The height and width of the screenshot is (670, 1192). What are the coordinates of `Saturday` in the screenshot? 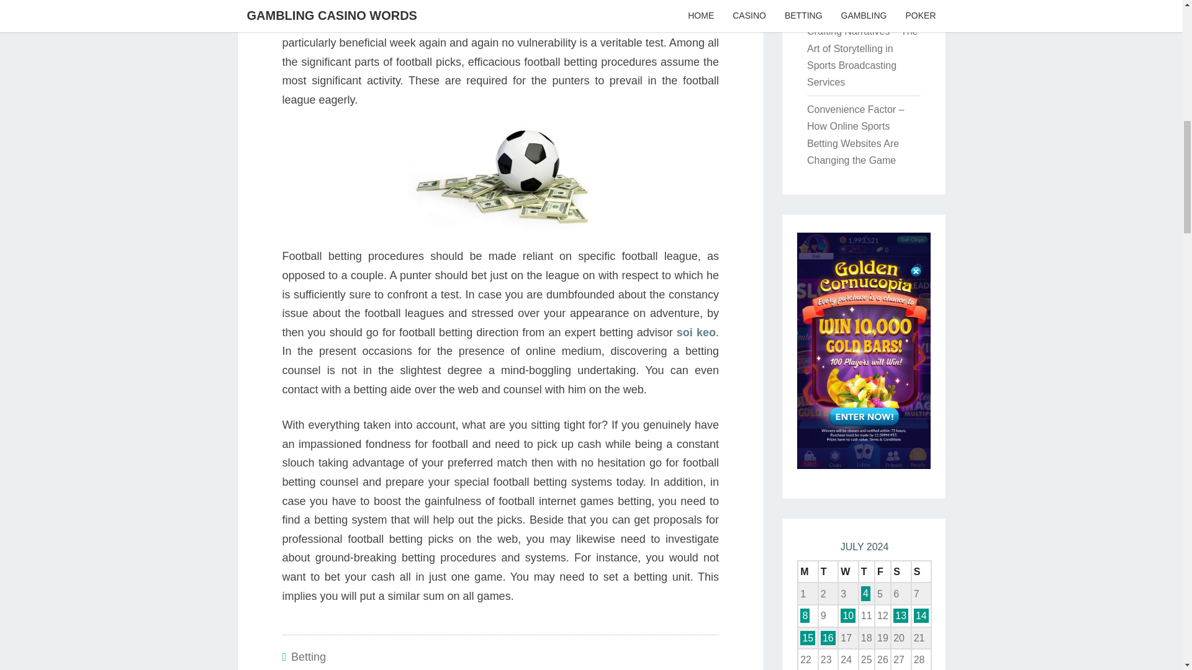 It's located at (901, 571).